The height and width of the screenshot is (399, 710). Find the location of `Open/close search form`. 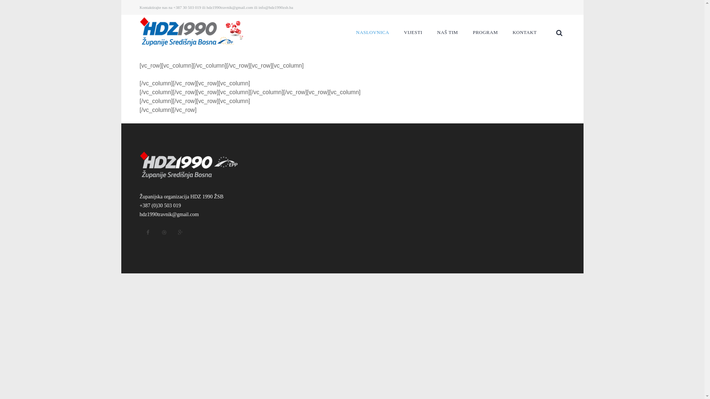

Open/close search form is located at coordinates (558, 33).